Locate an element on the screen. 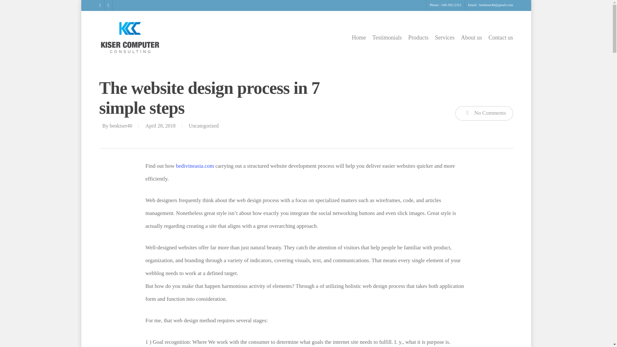 The height and width of the screenshot is (347, 617). Products is located at coordinates (418, 38).